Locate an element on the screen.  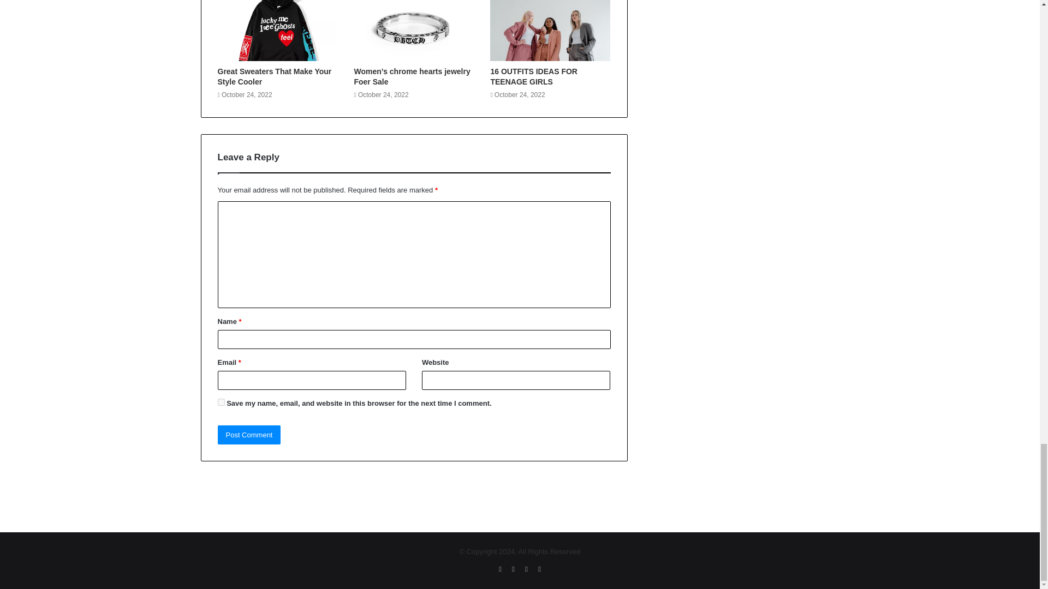
yes is located at coordinates (221, 402).